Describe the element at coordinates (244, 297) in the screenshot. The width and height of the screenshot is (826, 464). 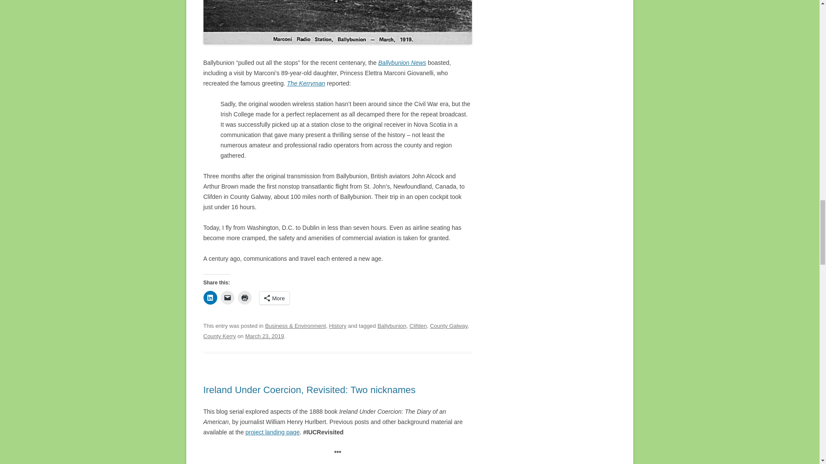
I see `Click to print` at that location.